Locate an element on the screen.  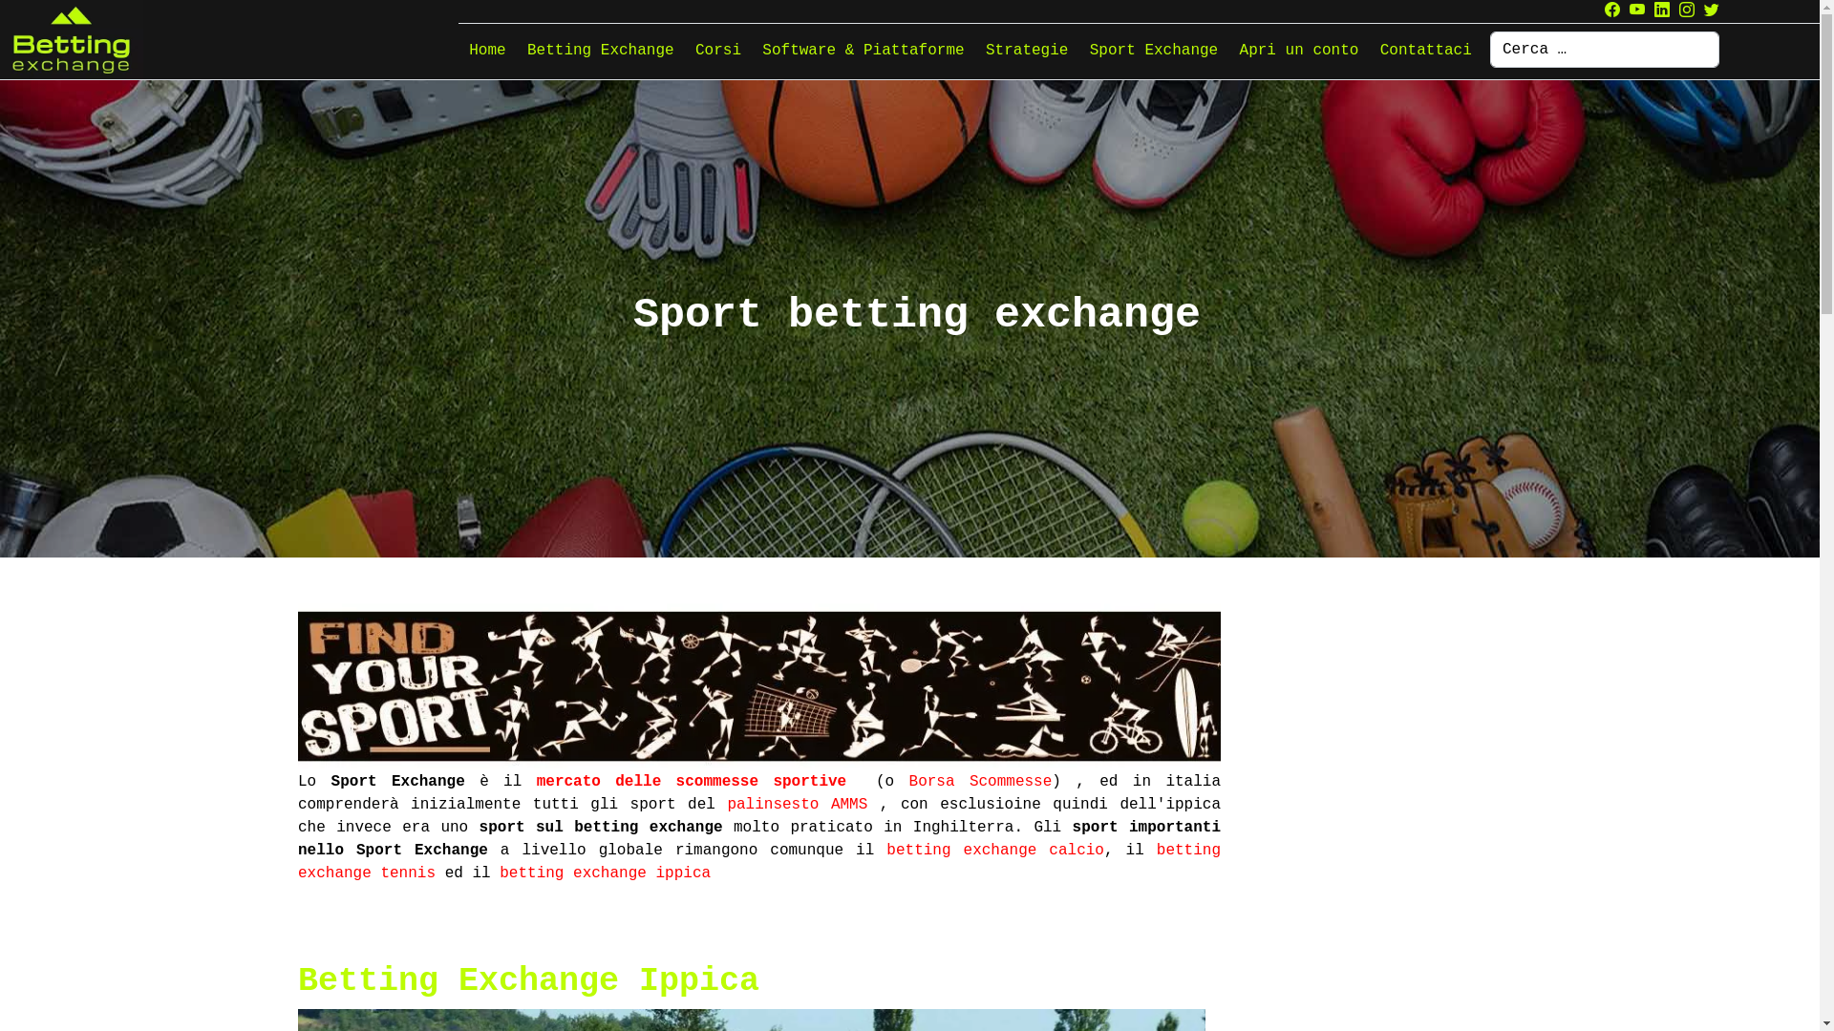
Instagram is located at coordinates (1687, 11).